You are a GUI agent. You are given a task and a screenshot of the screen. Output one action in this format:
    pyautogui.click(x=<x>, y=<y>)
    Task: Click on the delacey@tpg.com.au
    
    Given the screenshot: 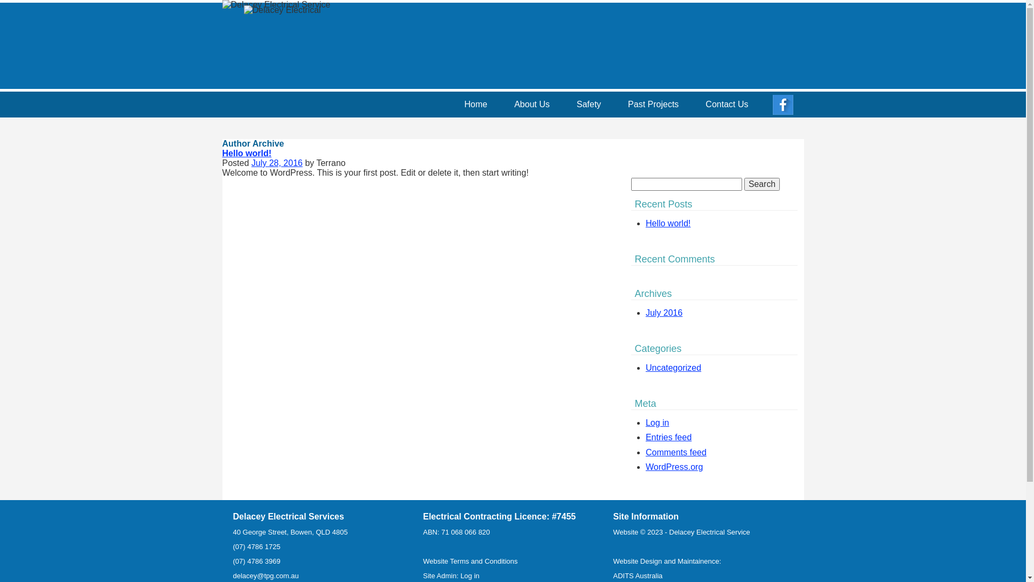 What is the action you would take?
    pyautogui.click(x=266, y=576)
    